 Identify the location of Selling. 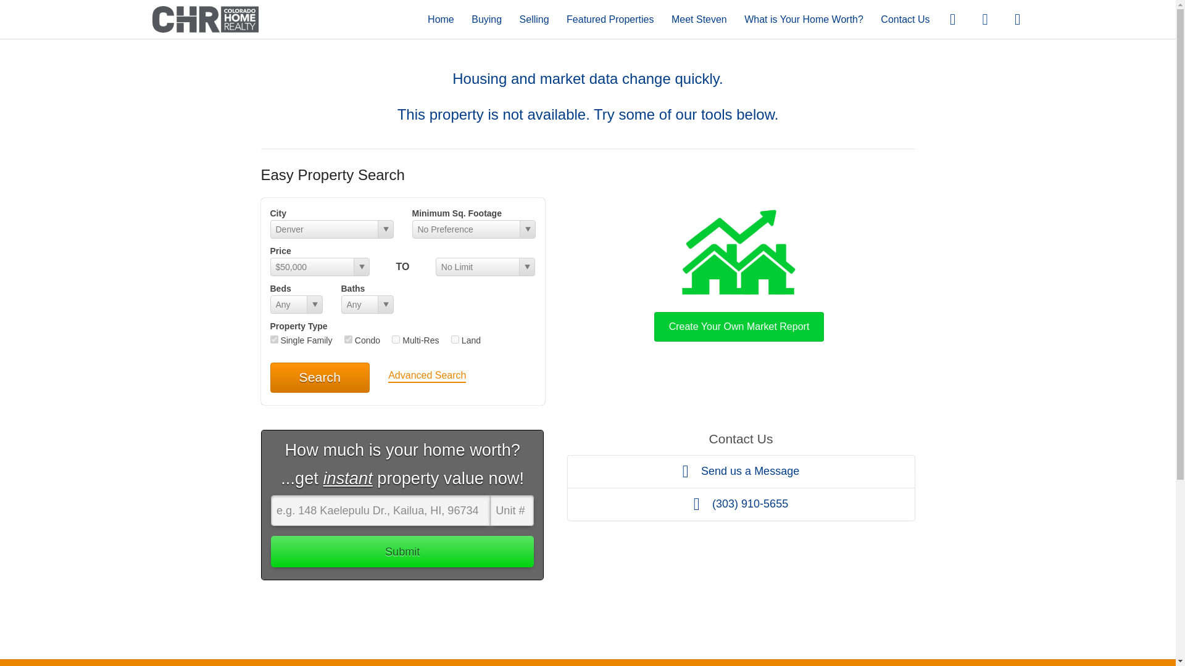
(534, 18).